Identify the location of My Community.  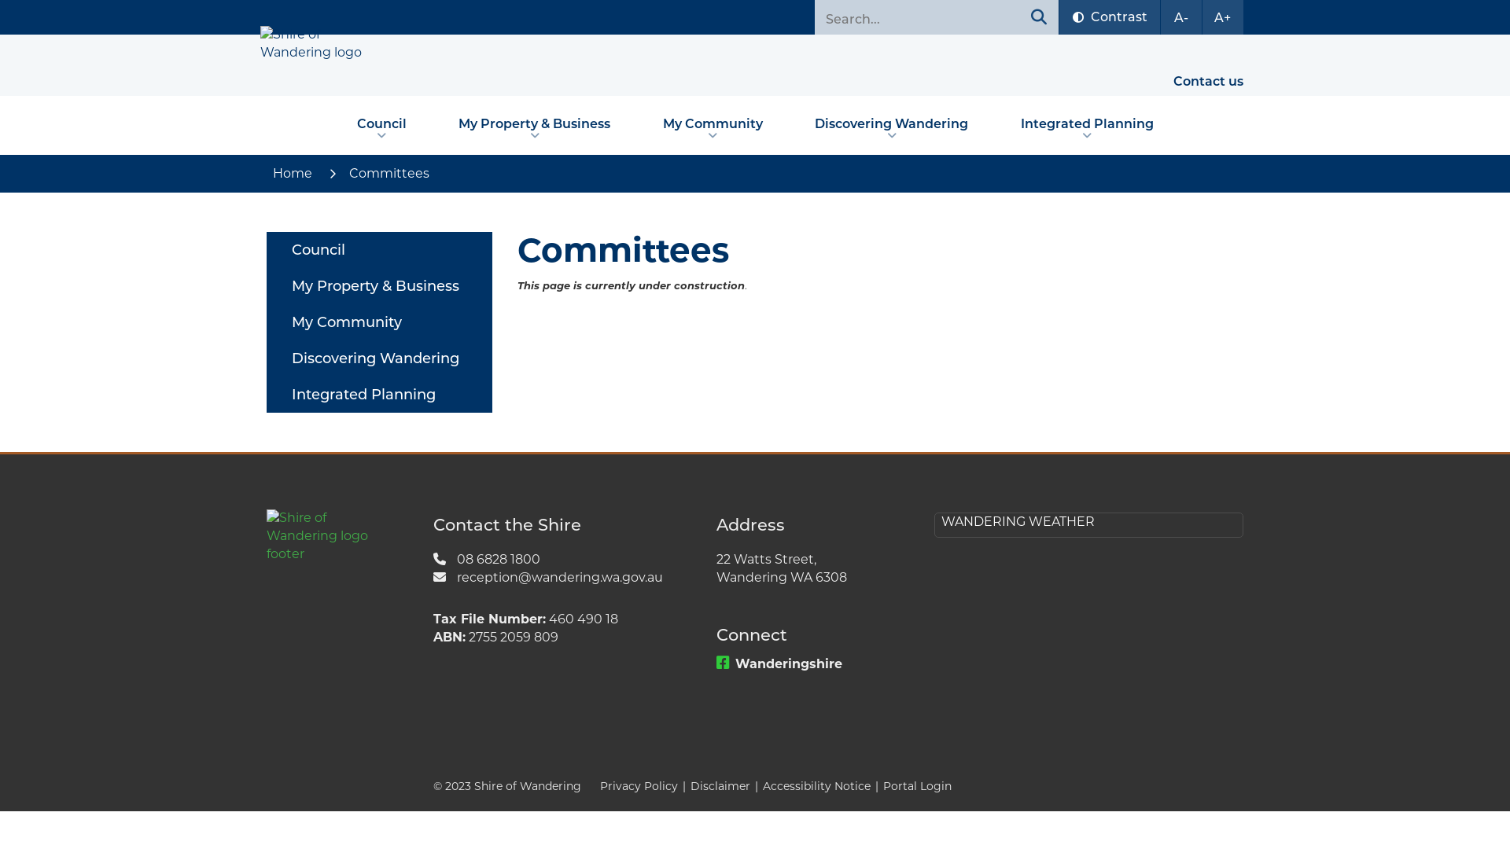
(713, 130).